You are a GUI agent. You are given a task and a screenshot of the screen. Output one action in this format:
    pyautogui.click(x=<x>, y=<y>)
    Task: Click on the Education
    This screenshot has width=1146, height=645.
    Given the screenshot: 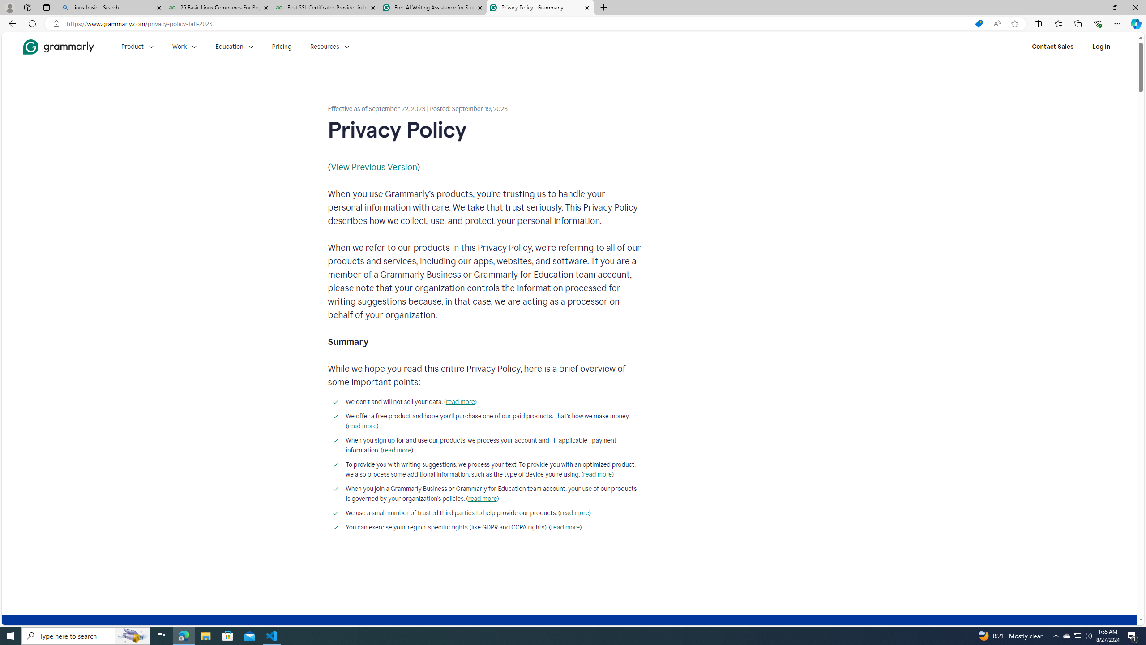 What is the action you would take?
    pyautogui.click(x=234, y=47)
    